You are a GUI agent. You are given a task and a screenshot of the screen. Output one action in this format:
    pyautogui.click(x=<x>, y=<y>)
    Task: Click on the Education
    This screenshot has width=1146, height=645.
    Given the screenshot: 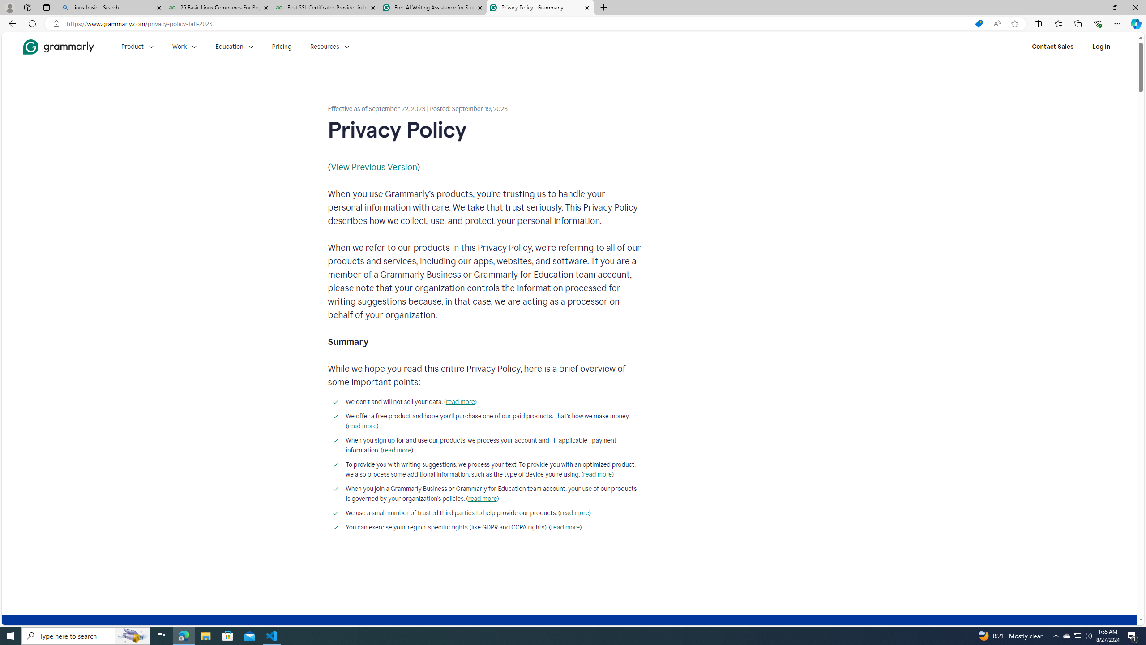 What is the action you would take?
    pyautogui.click(x=234, y=47)
    